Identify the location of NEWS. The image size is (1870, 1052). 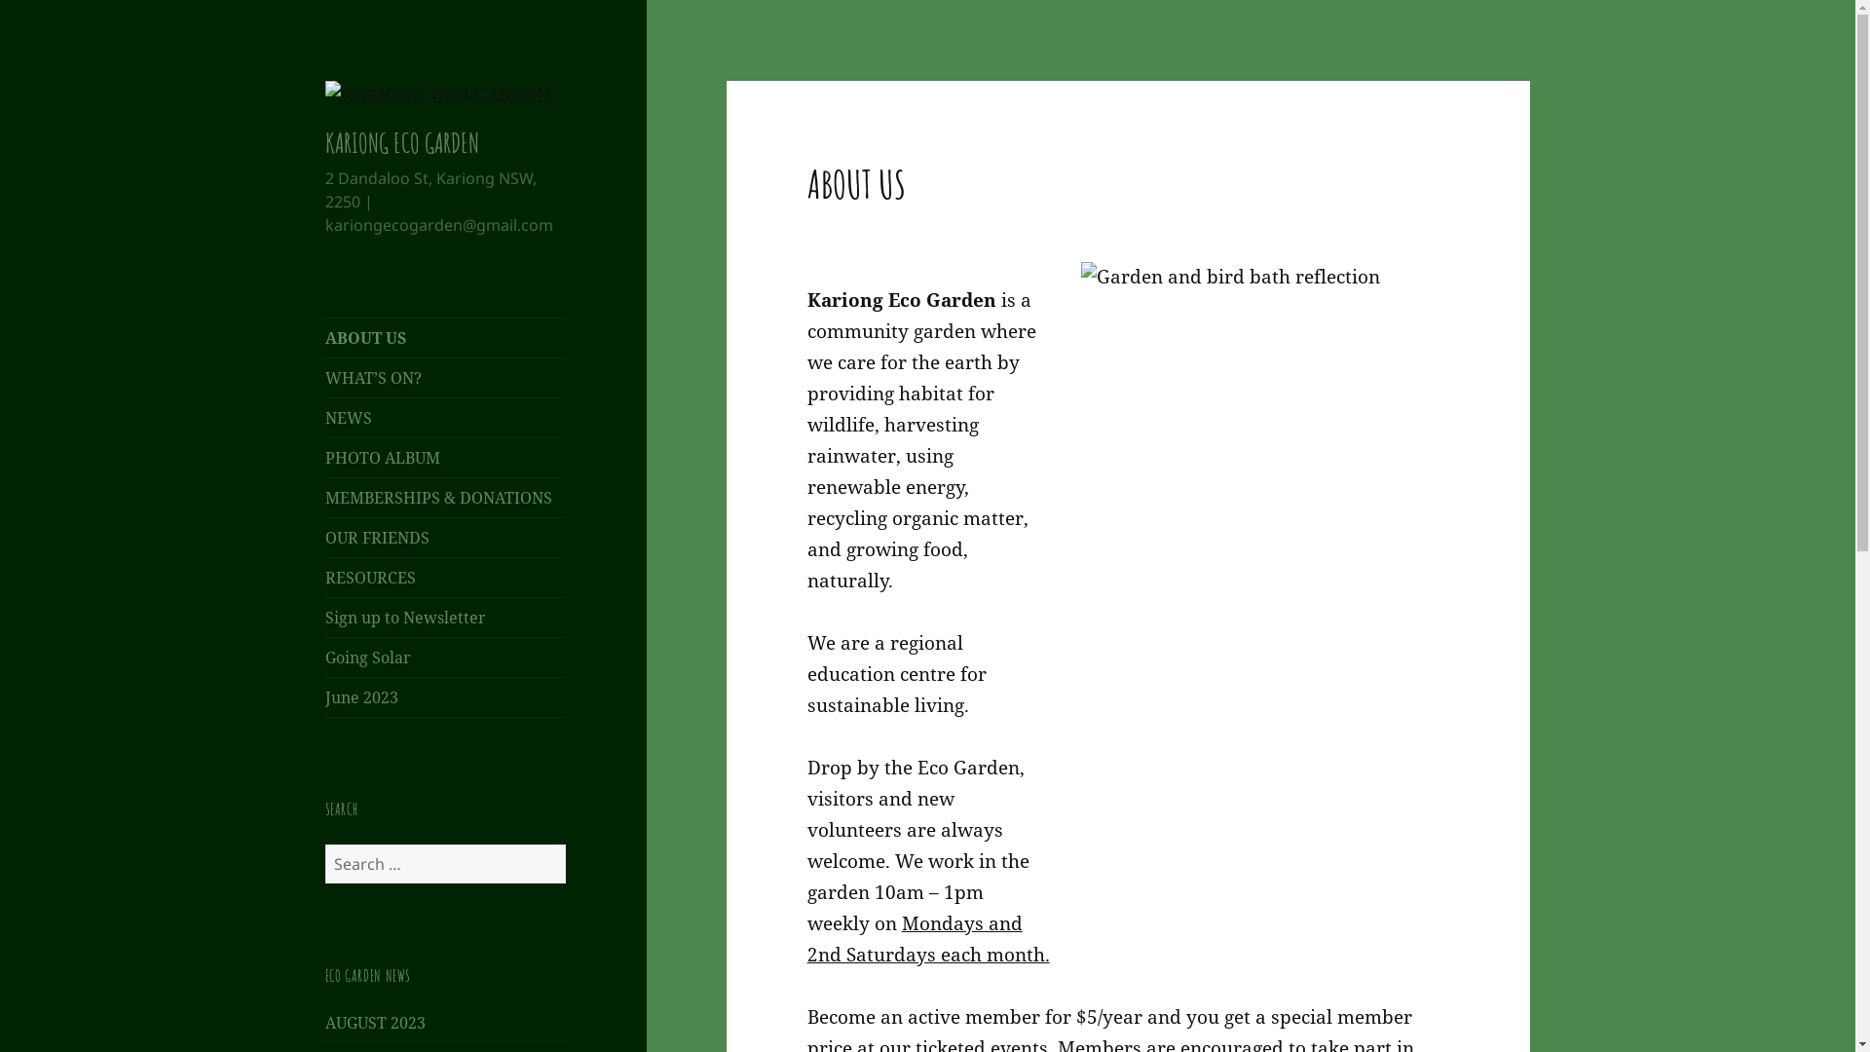
(446, 418).